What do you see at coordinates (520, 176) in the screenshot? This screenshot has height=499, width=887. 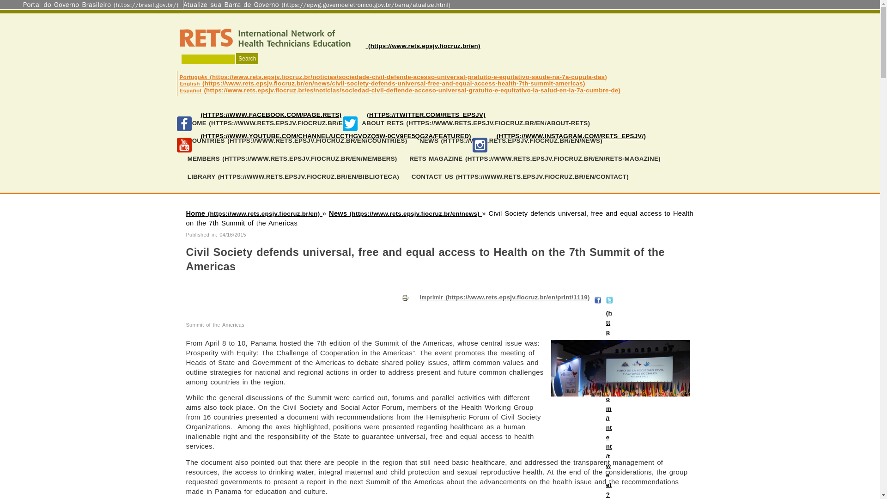 I see `CONTACT US` at bounding box center [520, 176].